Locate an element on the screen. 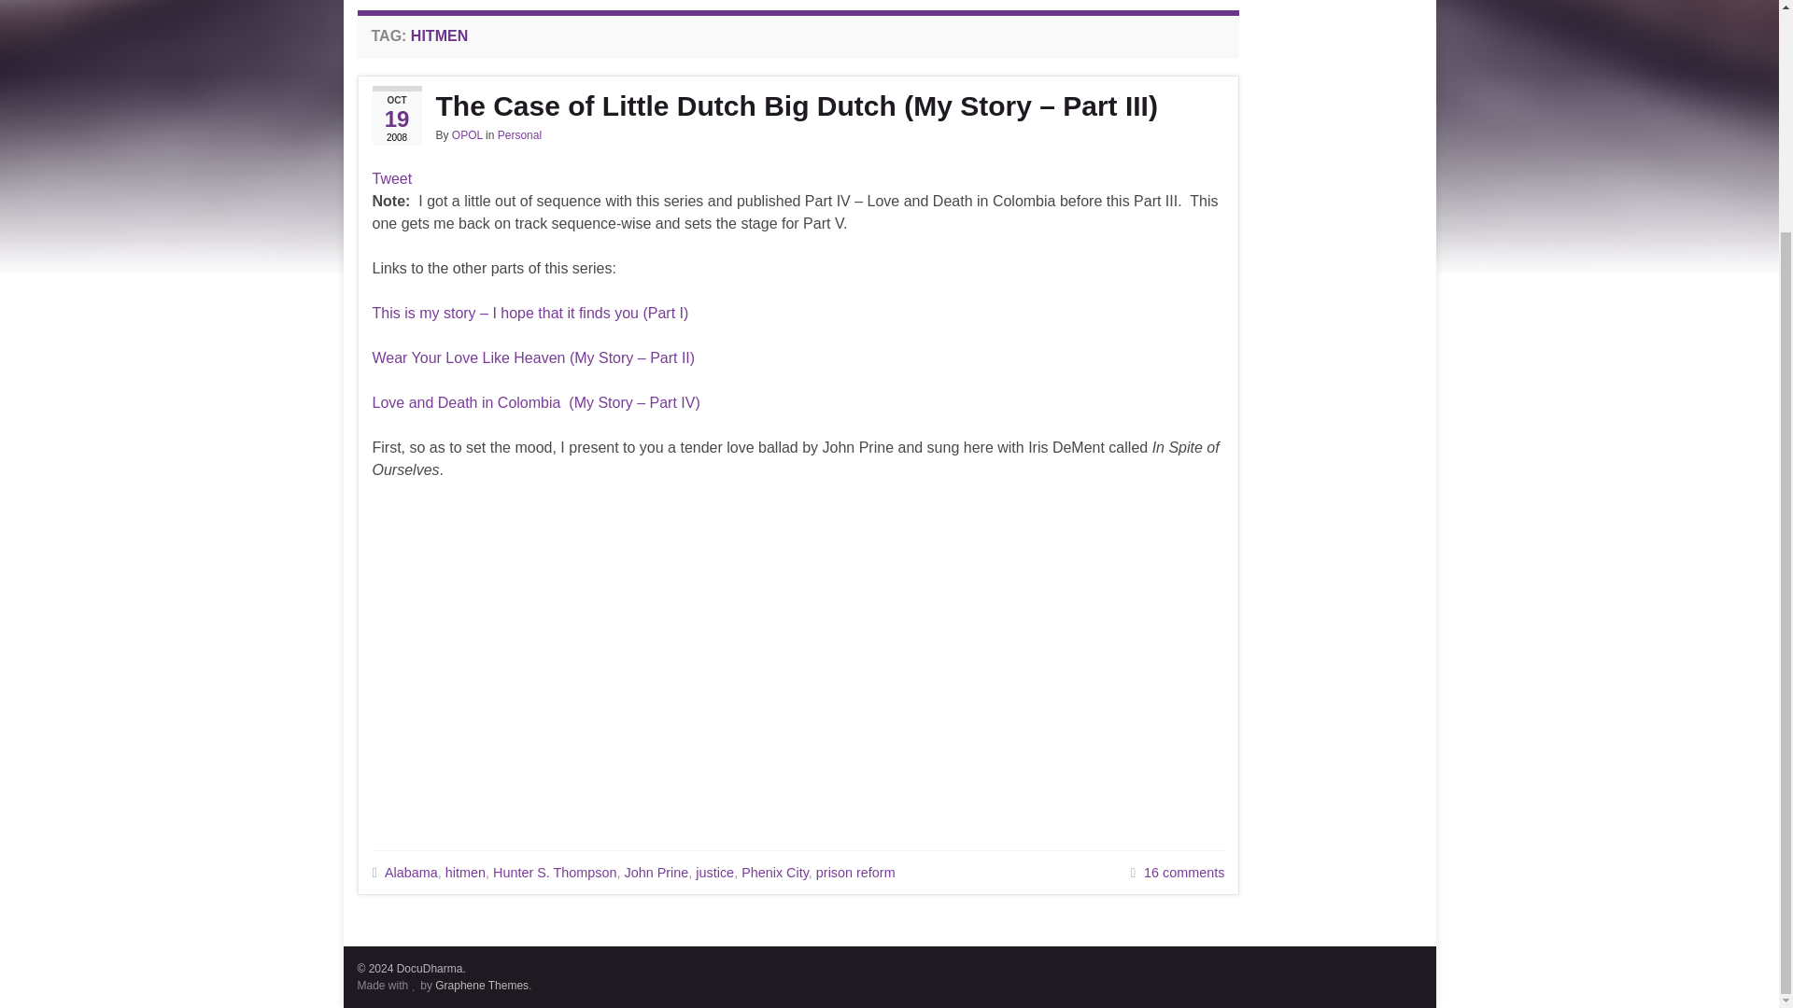  prison reform is located at coordinates (855, 872).